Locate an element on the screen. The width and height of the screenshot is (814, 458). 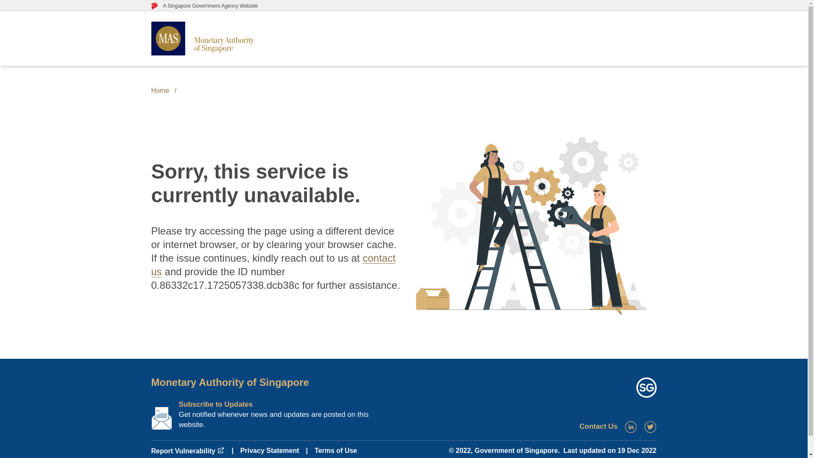
Home is located at coordinates (160, 91).